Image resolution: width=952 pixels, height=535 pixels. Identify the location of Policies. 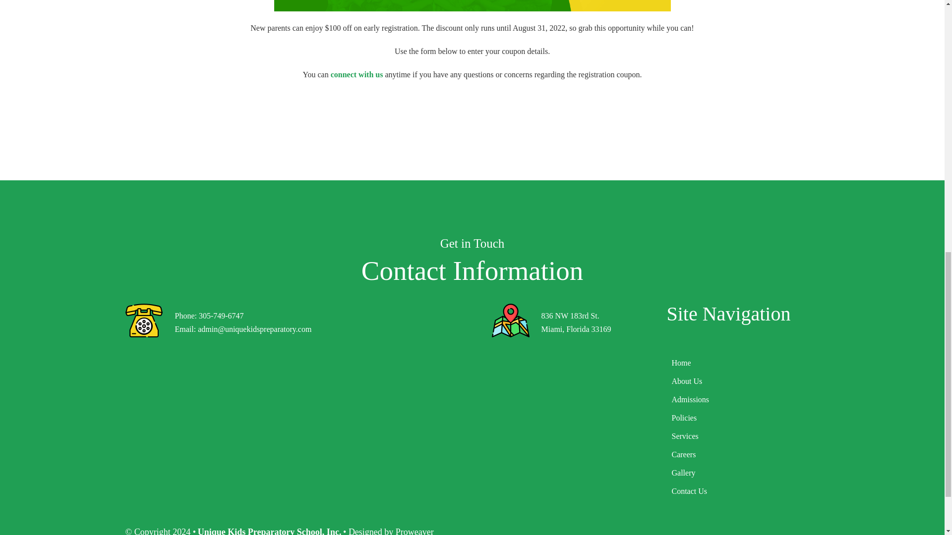
(743, 418).